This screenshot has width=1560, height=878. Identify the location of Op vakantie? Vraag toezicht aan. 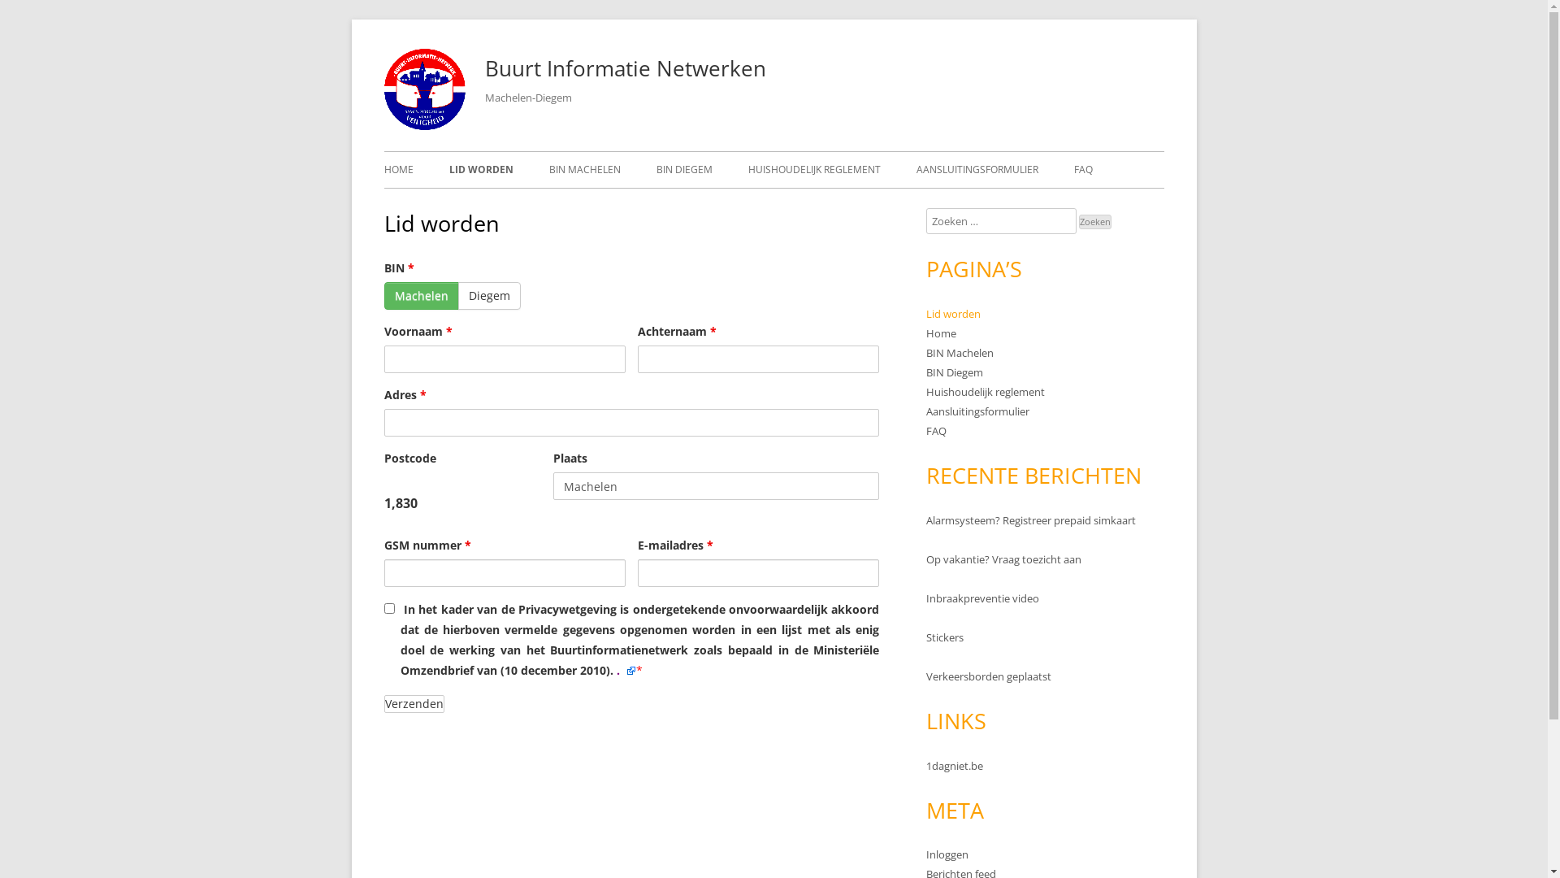
(1004, 559).